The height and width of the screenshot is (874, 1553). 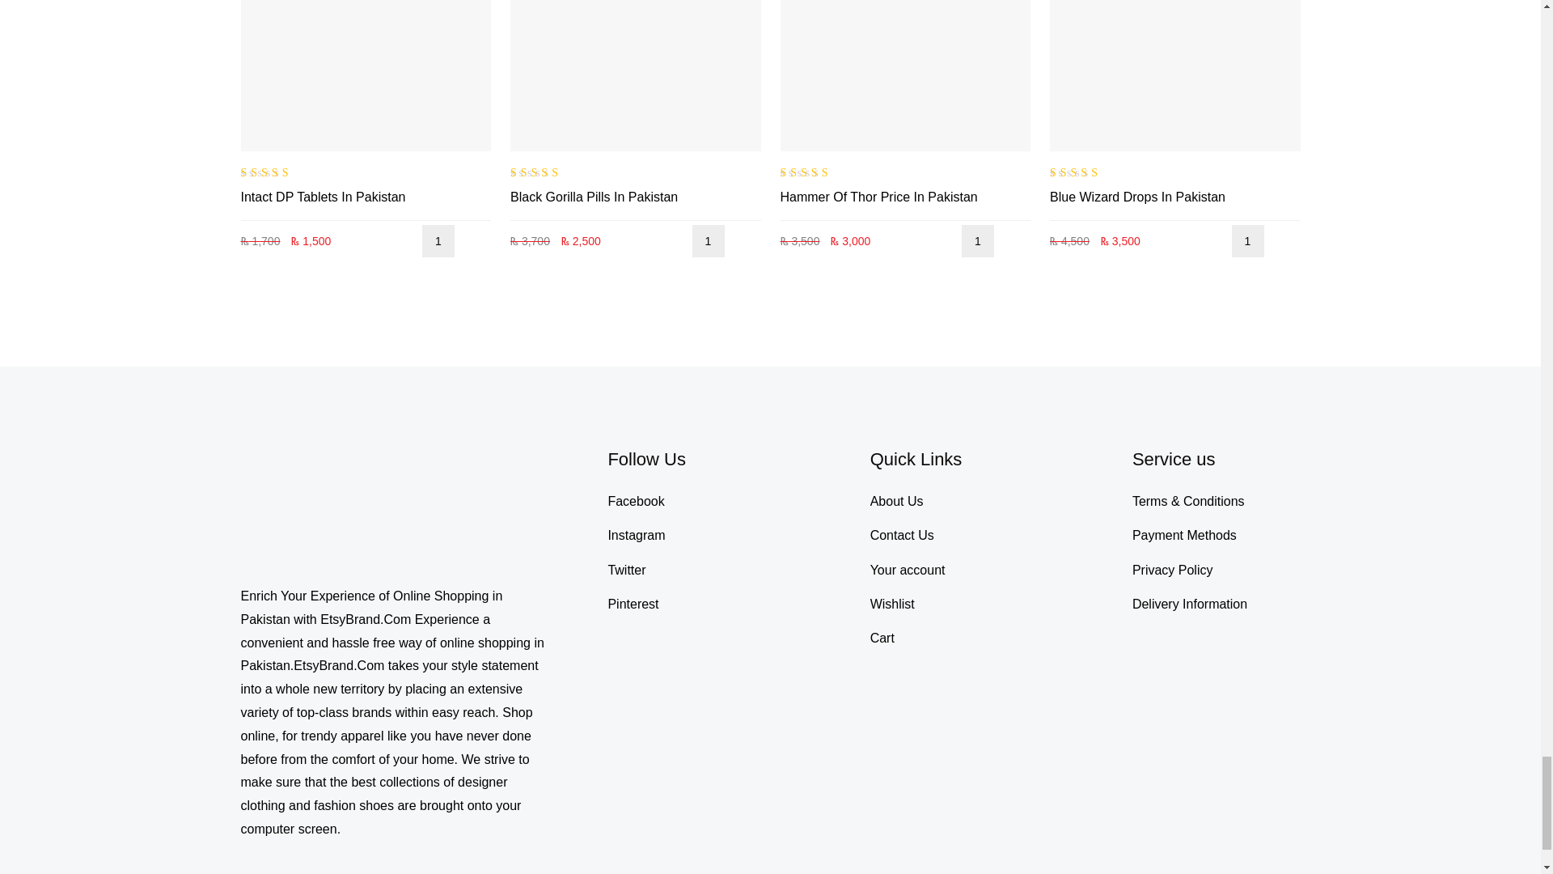 I want to click on 1, so click(x=438, y=240).